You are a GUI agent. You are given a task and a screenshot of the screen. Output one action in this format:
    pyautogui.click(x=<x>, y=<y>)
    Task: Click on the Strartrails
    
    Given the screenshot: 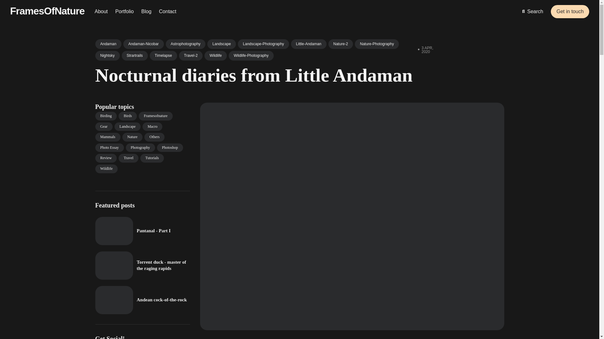 What is the action you would take?
    pyautogui.click(x=135, y=56)
    